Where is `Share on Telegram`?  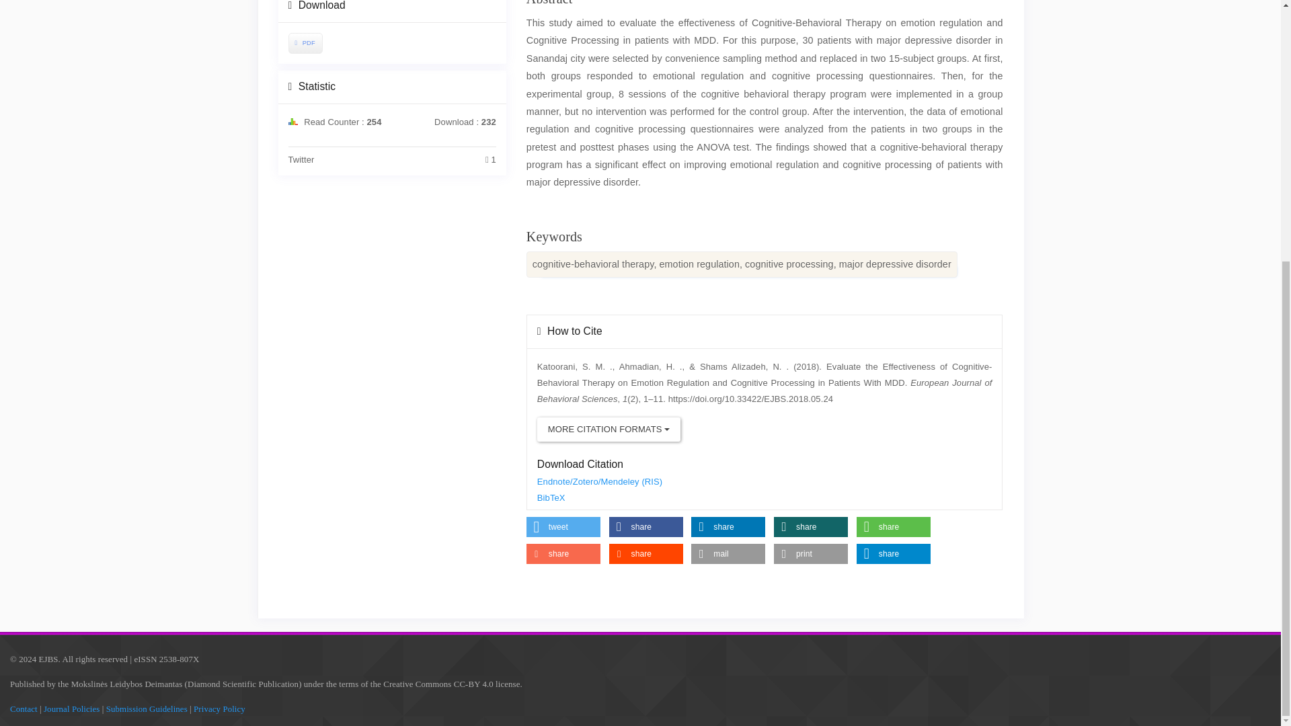 Share on Telegram is located at coordinates (894, 554).